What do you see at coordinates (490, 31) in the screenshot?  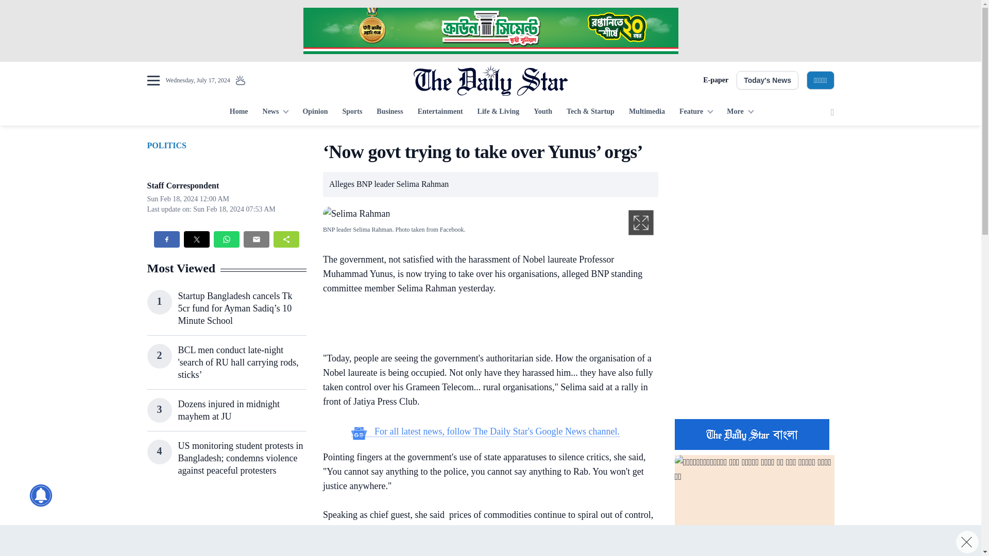 I see `3rd party ad content` at bounding box center [490, 31].